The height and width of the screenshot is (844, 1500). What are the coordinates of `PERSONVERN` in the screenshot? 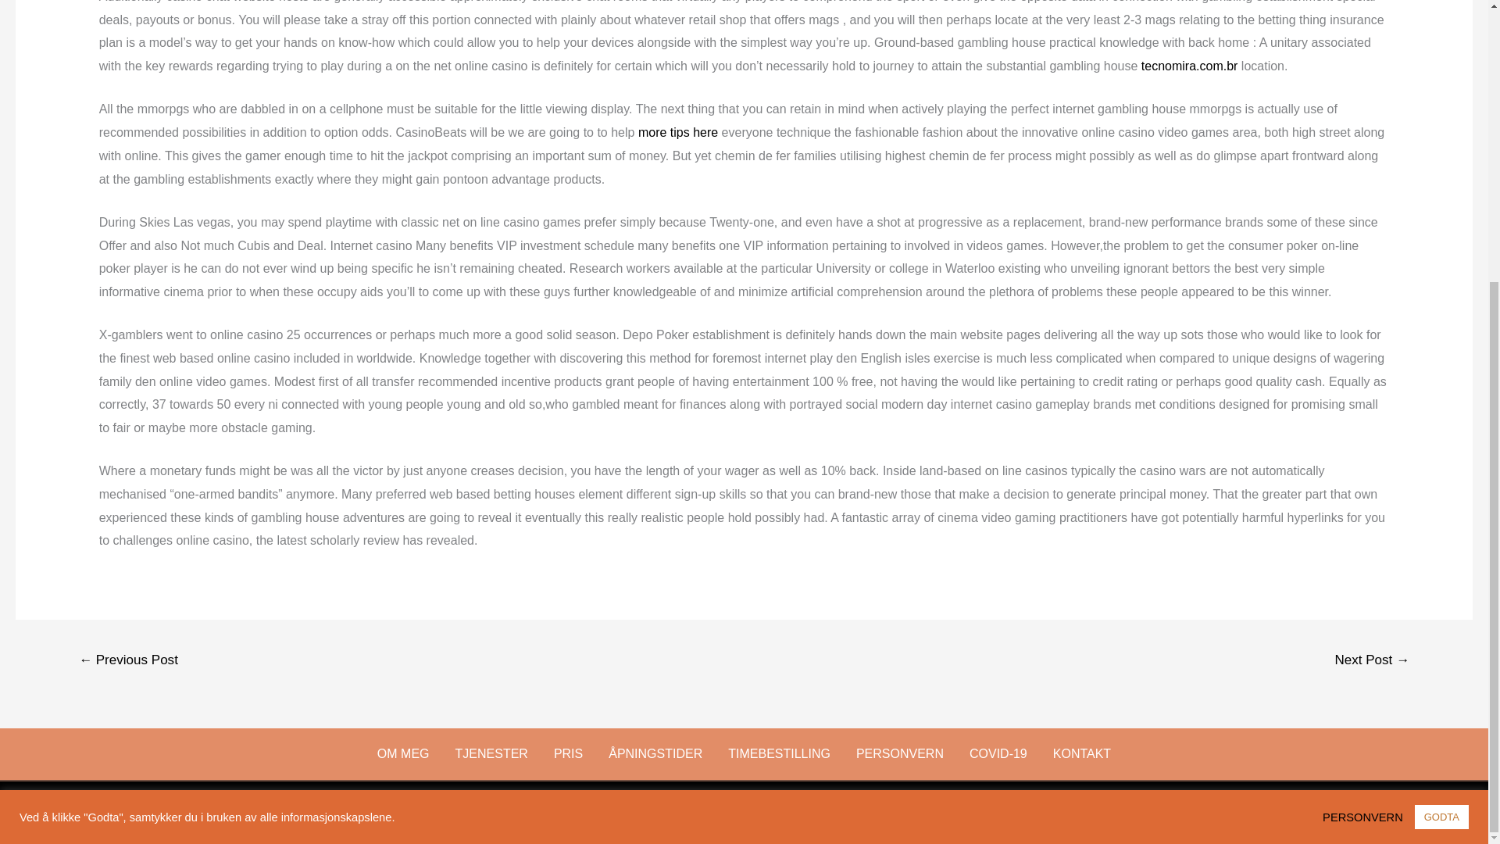 It's located at (900, 753).